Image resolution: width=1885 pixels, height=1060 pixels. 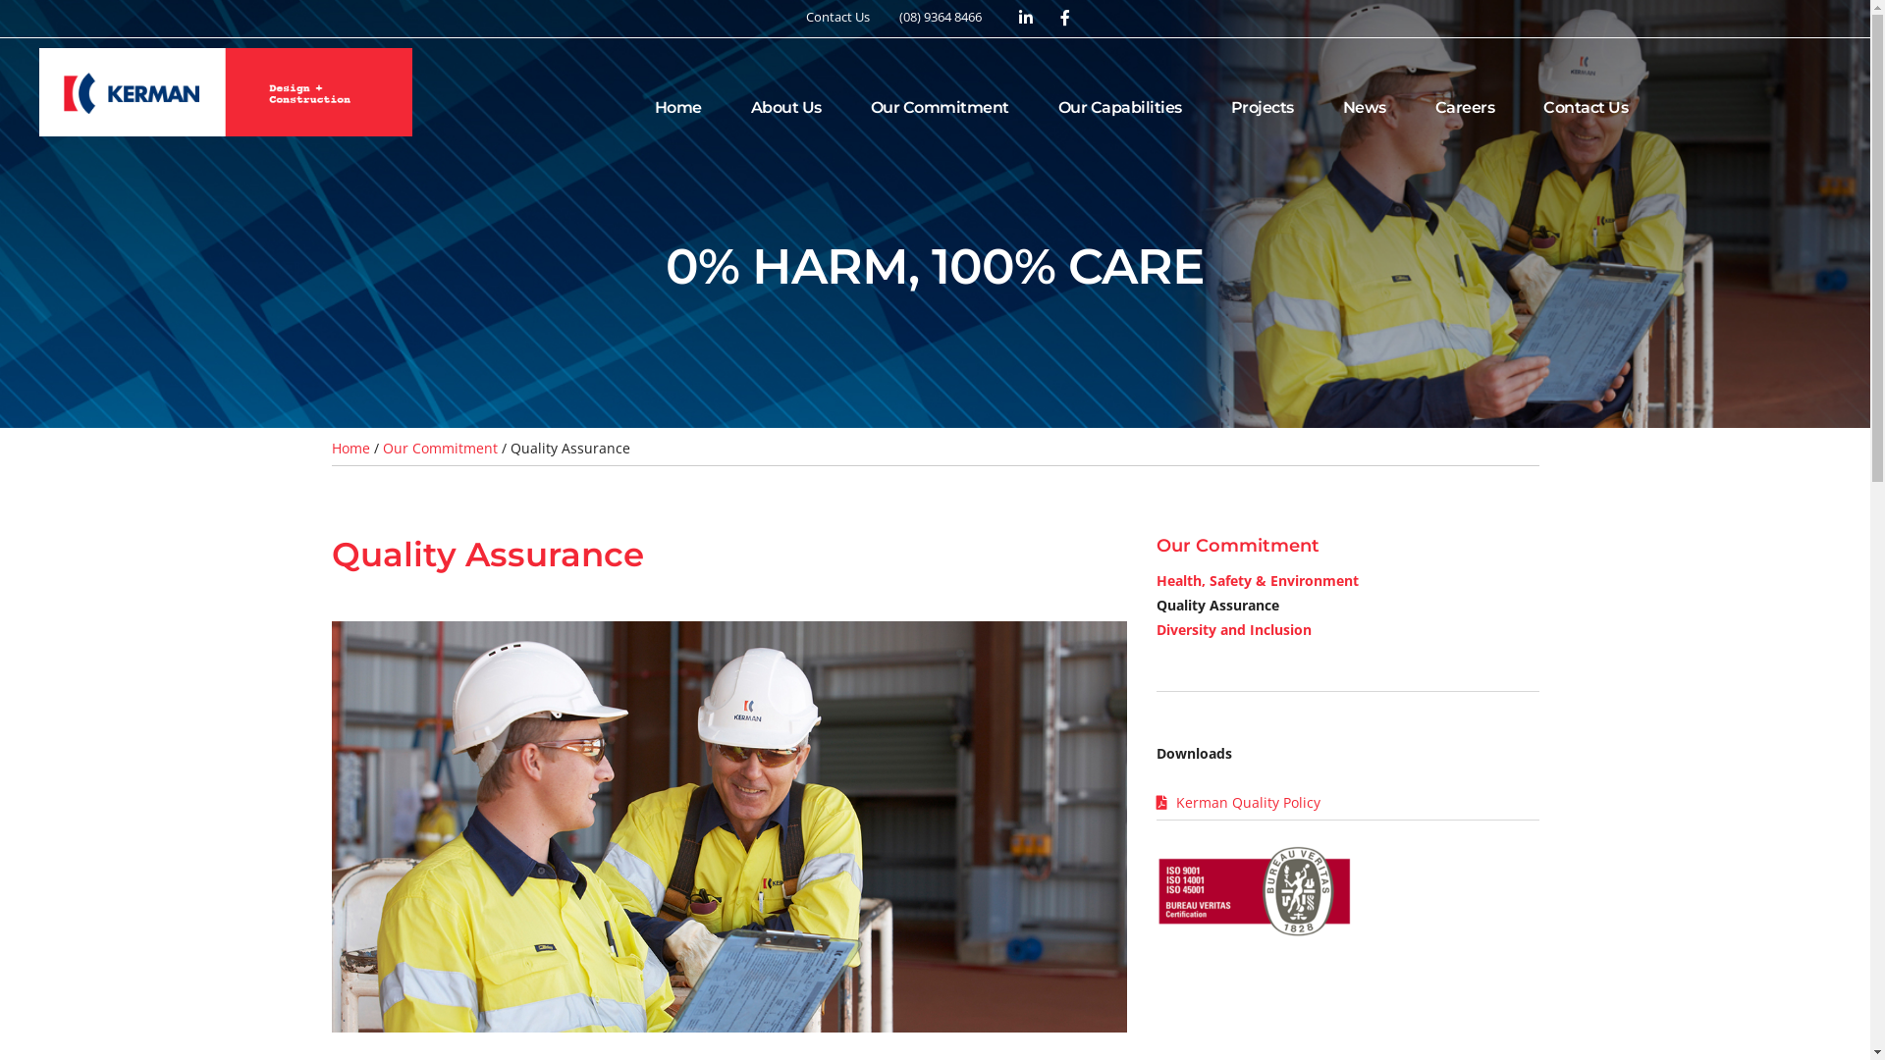 I want to click on Home, so click(x=678, y=108).